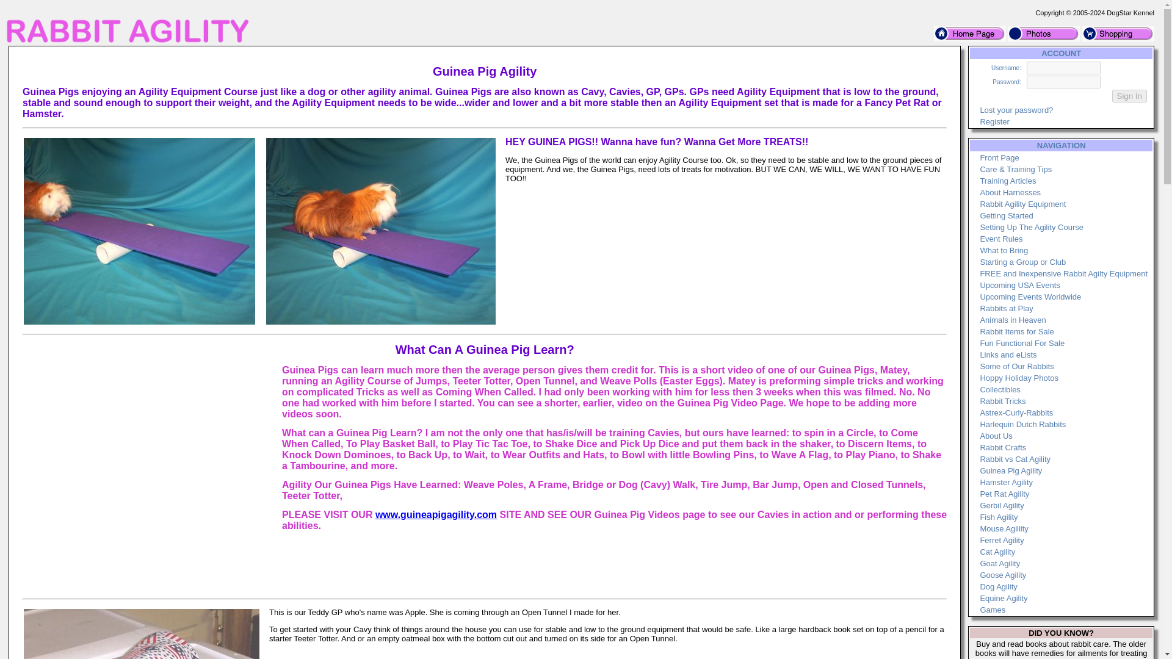 This screenshot has height=659, width=1172. Describe the element at coordinates (1022, 204) in the screenshot. I see `Rabbit Agility Equipment` at that location.